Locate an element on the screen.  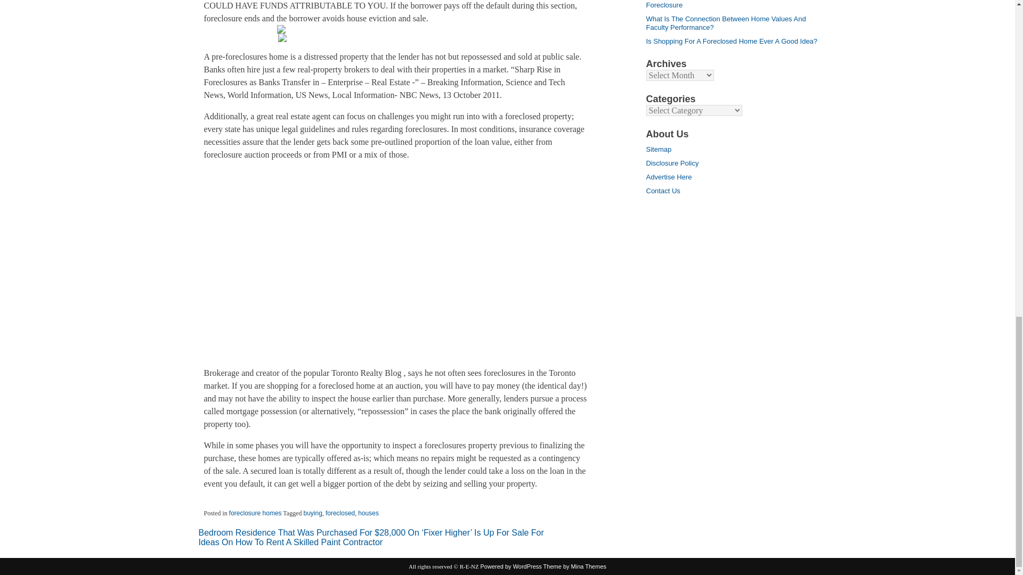
WordPress is located at coordinates (511, 566).